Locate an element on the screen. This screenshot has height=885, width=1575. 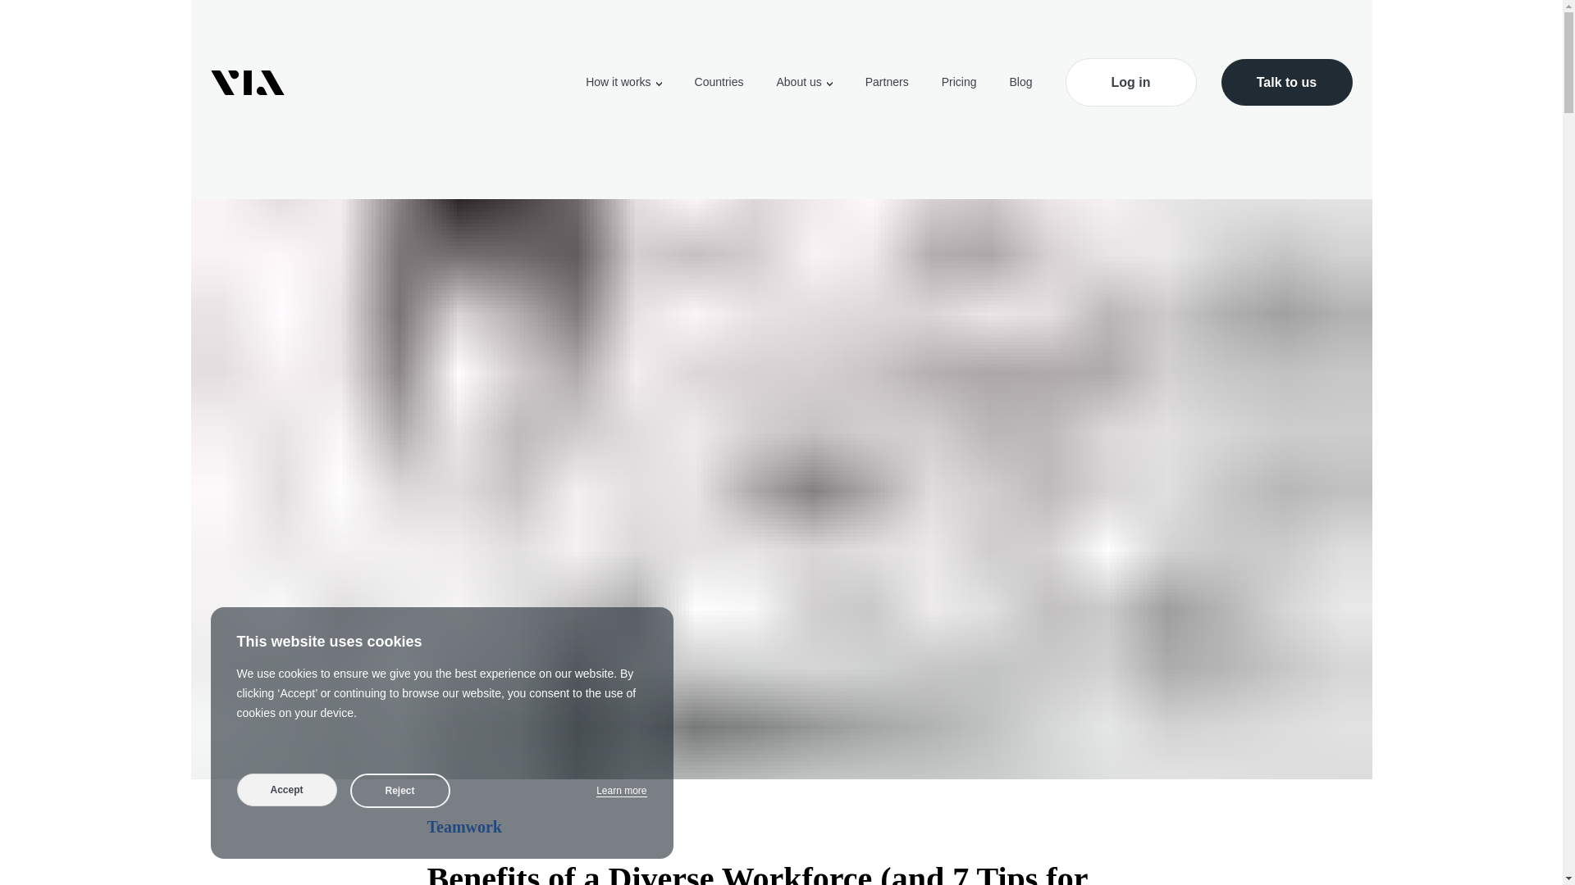
Log in is located at coordinates (1130, 82).